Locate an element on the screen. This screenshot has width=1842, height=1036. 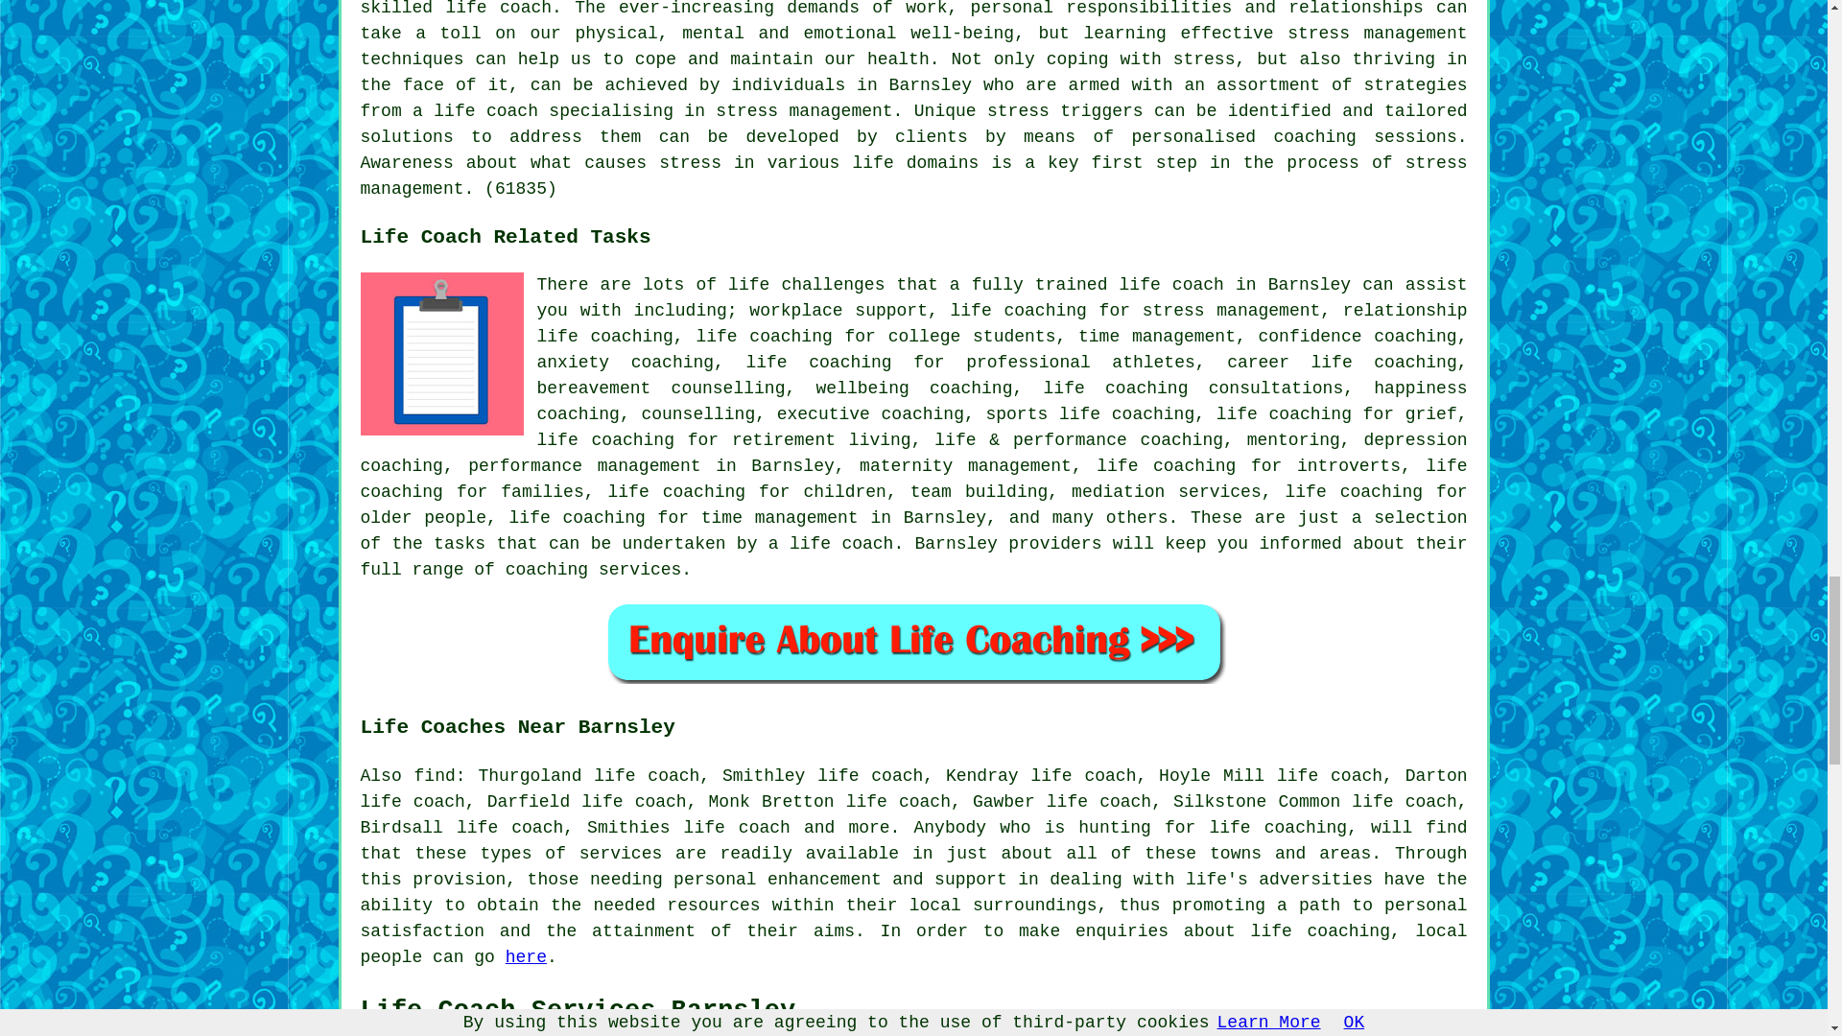
BARNSLEY LIFE COACH ENQUIRIES is located at coordinates (913, 642).